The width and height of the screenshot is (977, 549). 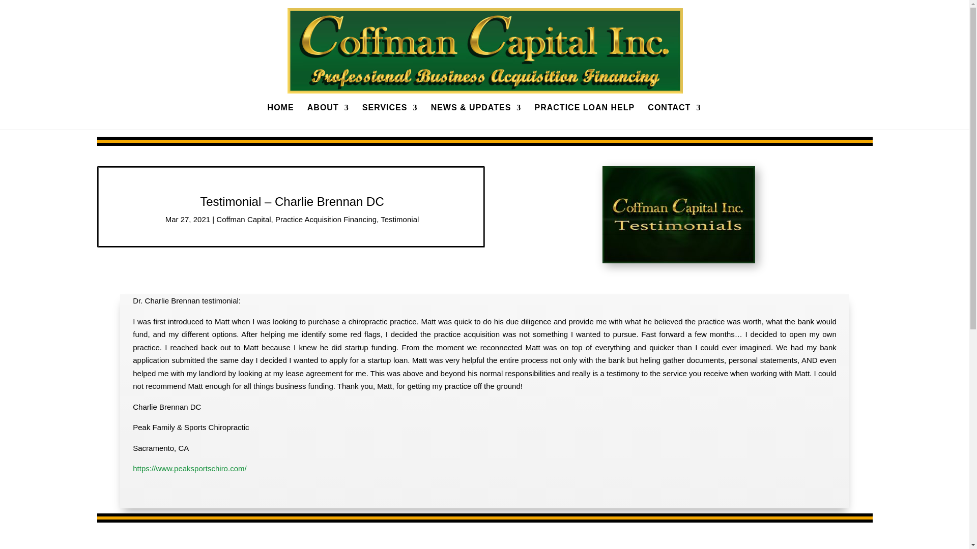 I want to click on HOME, so click(x=281, y=117).